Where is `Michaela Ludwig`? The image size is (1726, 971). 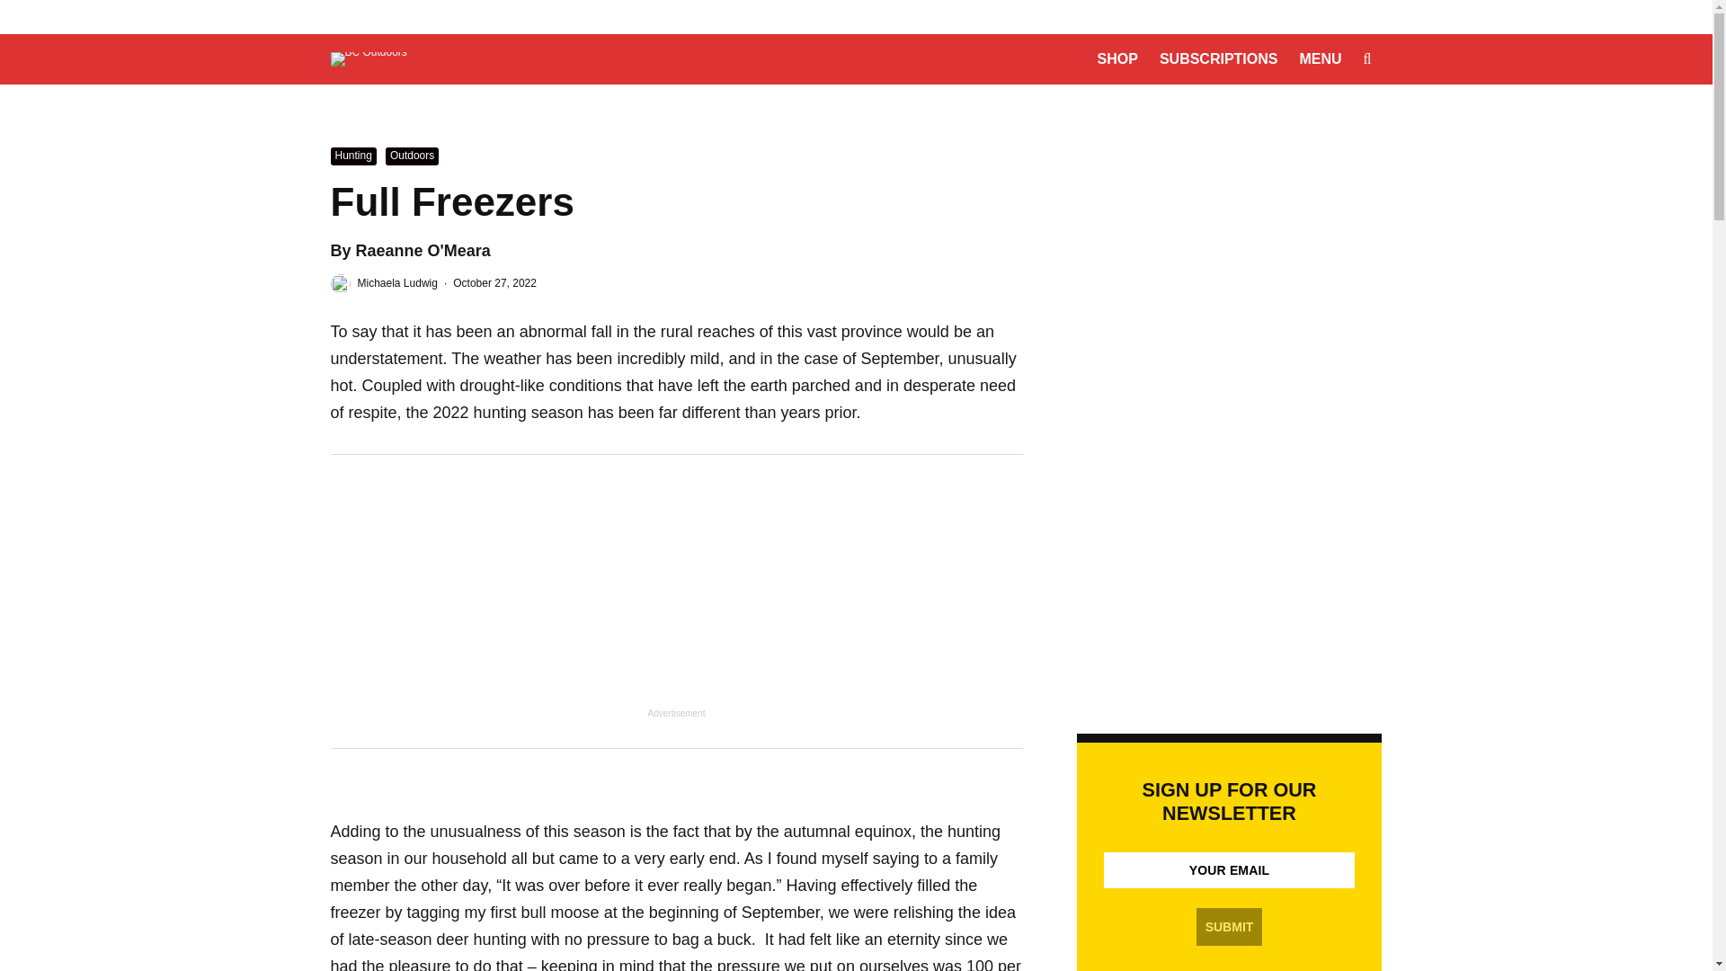 Michaela Ludwig is located at coordinates (397, 282).